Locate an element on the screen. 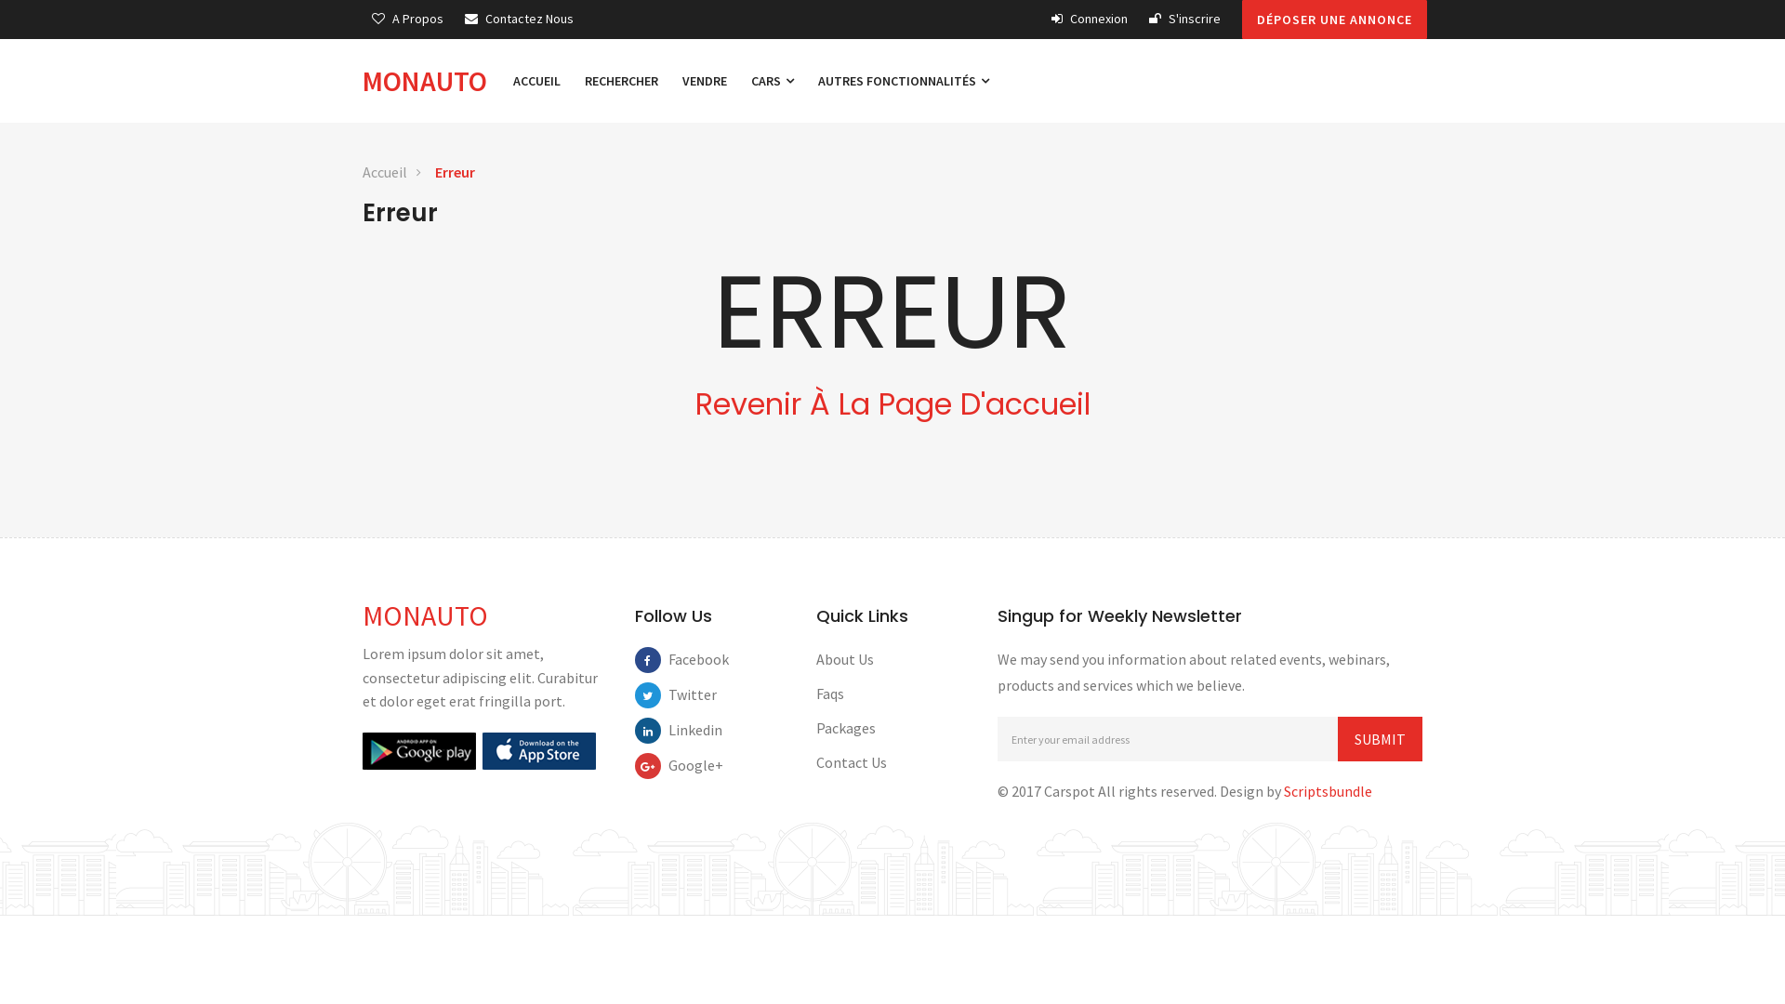 This screenshot has height=1004, width=1785. S'Inscrire is located at coordinates (1184, 19).